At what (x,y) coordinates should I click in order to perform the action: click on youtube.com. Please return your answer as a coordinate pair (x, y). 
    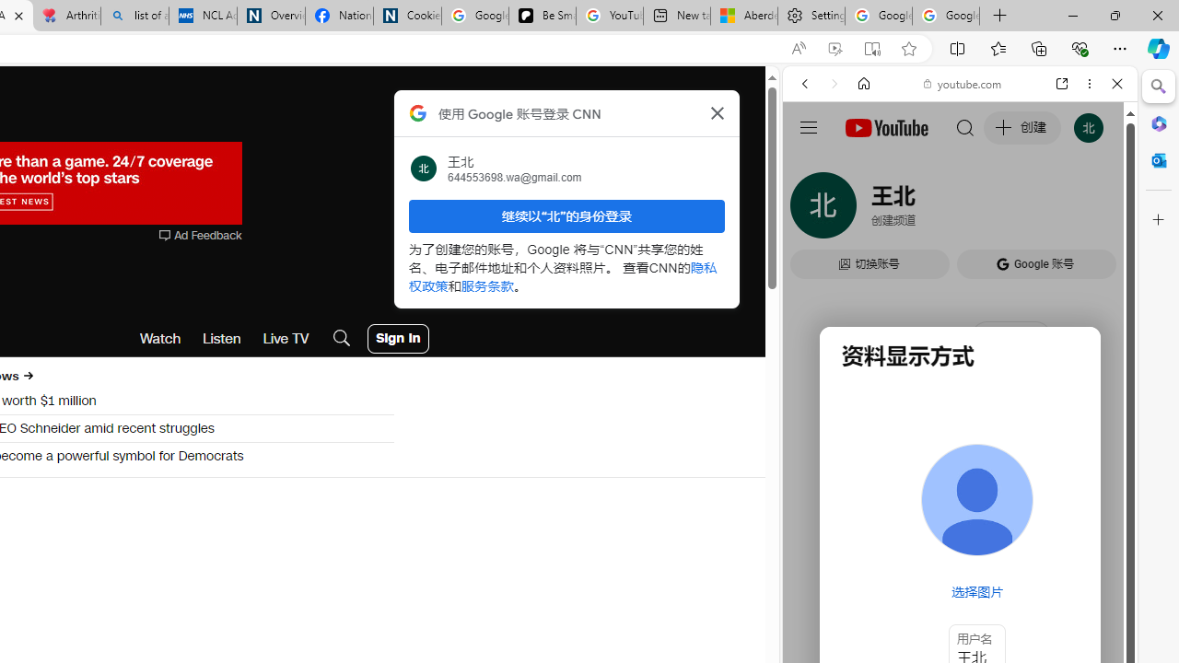
    Looking at the image, I should click on (963, 83).